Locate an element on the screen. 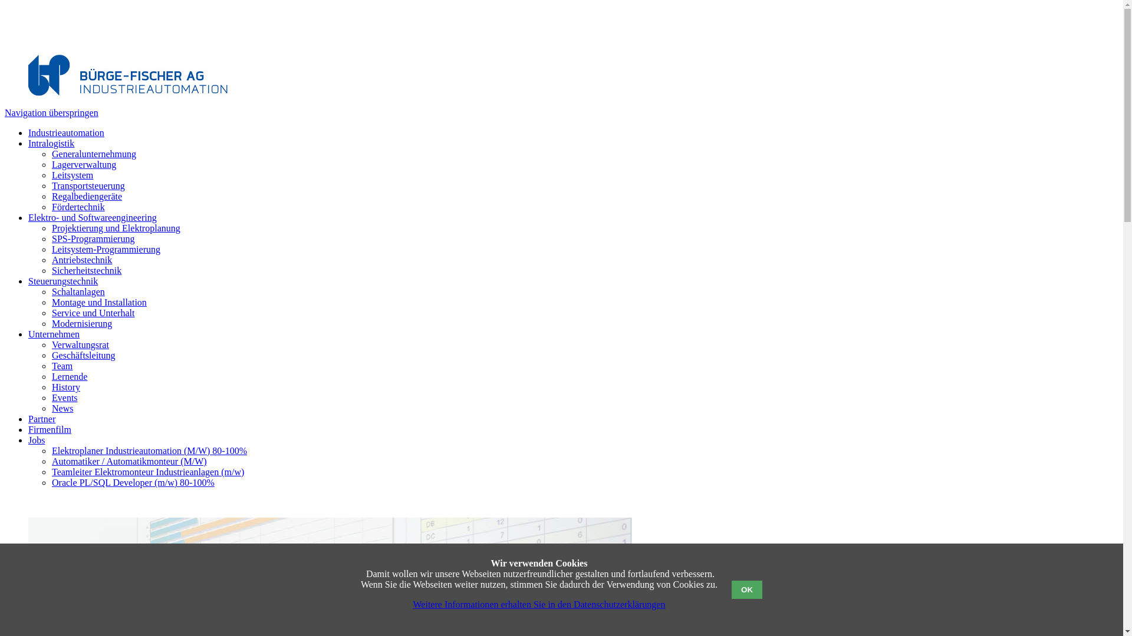  Steuerungstechnik is located at coordinates (63, 281).